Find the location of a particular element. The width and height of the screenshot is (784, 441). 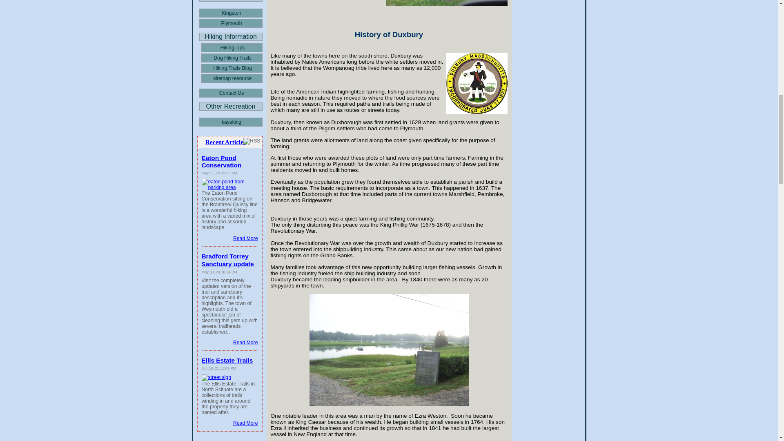

sign commemorating early shipyards in Duxbury is located at coordinates (446, 3).